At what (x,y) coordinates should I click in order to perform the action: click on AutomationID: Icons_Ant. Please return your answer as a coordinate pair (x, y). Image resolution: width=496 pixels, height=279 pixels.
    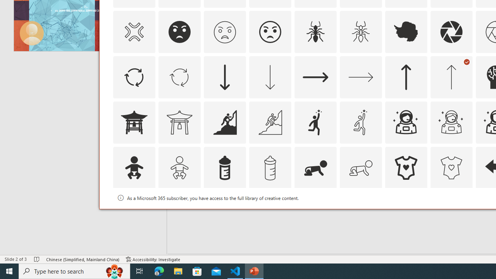
    Looking at the image, I should click on (315, 32).